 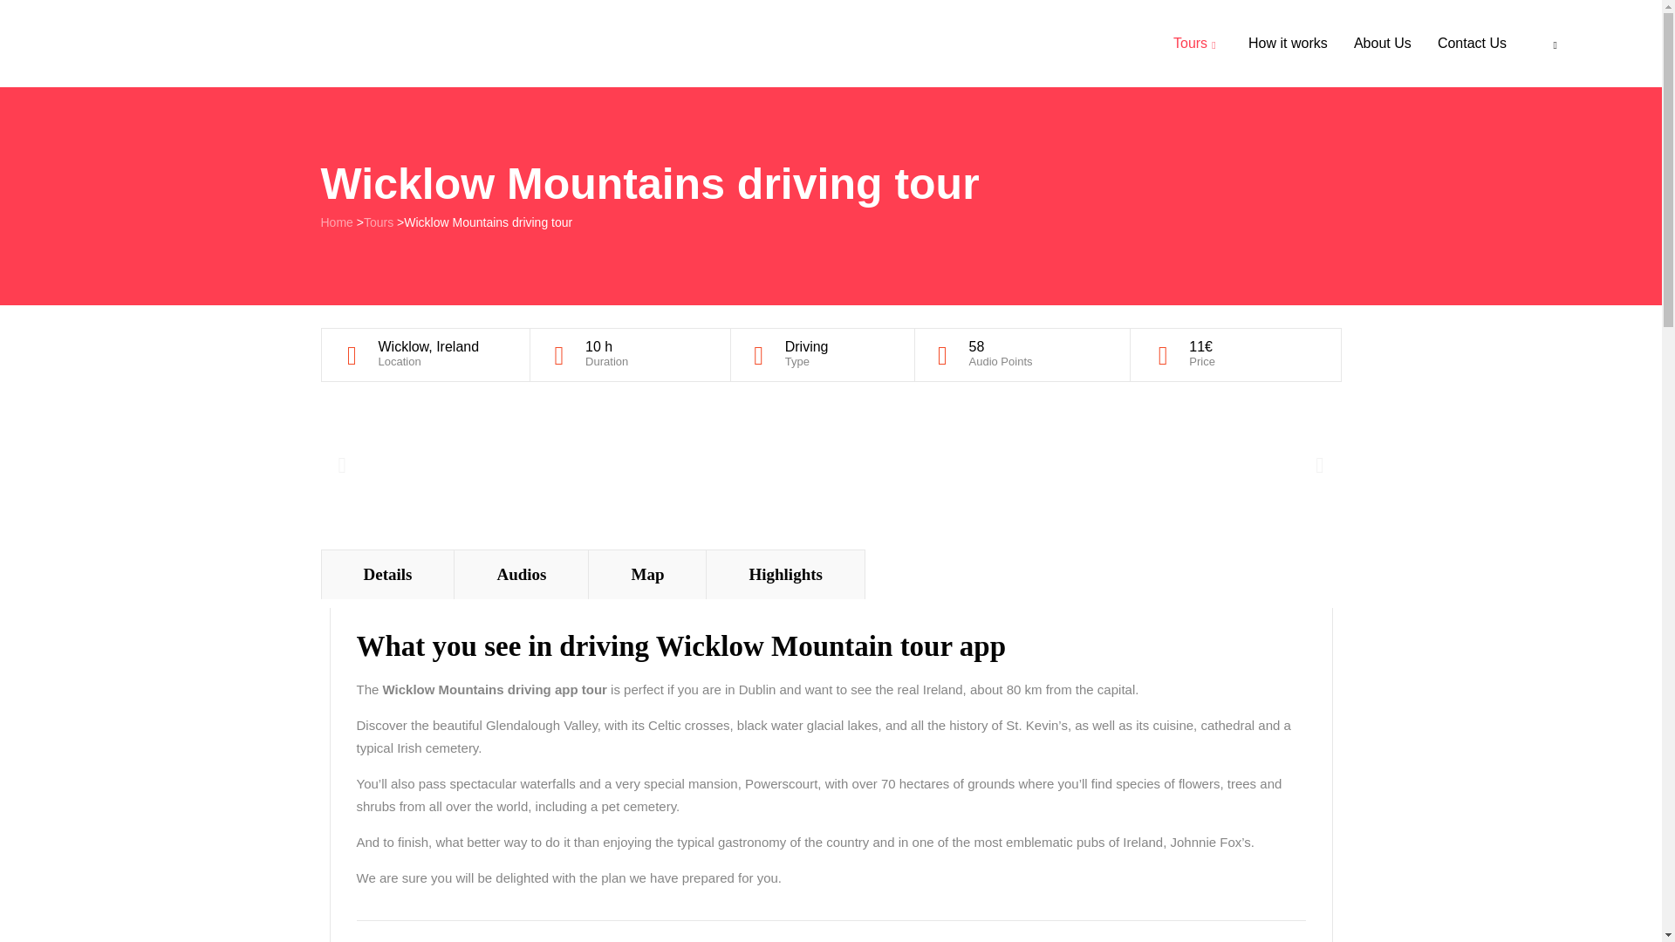 I want to click on Map, so click(x=647, y=574).